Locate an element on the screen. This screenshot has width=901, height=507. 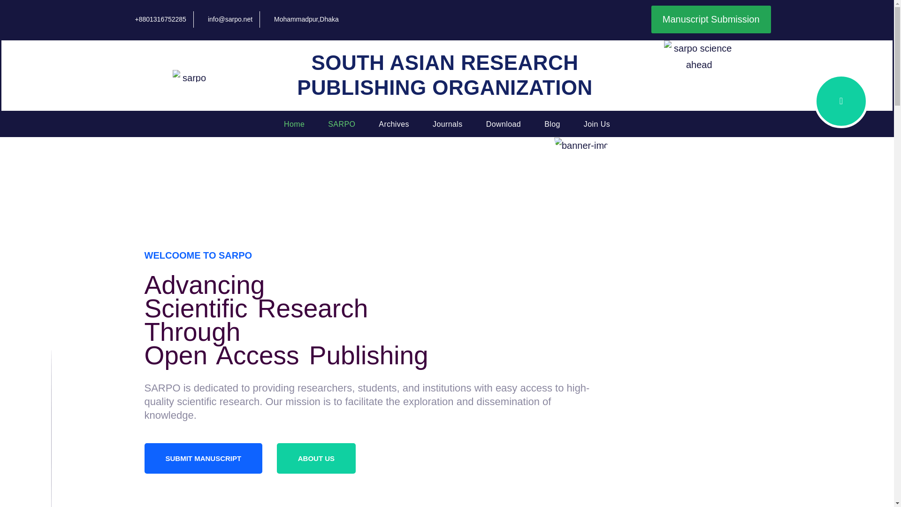
Home is located at coordinates (294, 124).